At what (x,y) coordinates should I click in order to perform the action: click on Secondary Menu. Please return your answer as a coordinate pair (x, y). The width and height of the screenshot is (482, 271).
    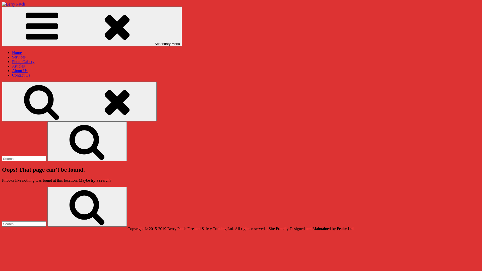
    Looking at the image, I should click on (92, 27).